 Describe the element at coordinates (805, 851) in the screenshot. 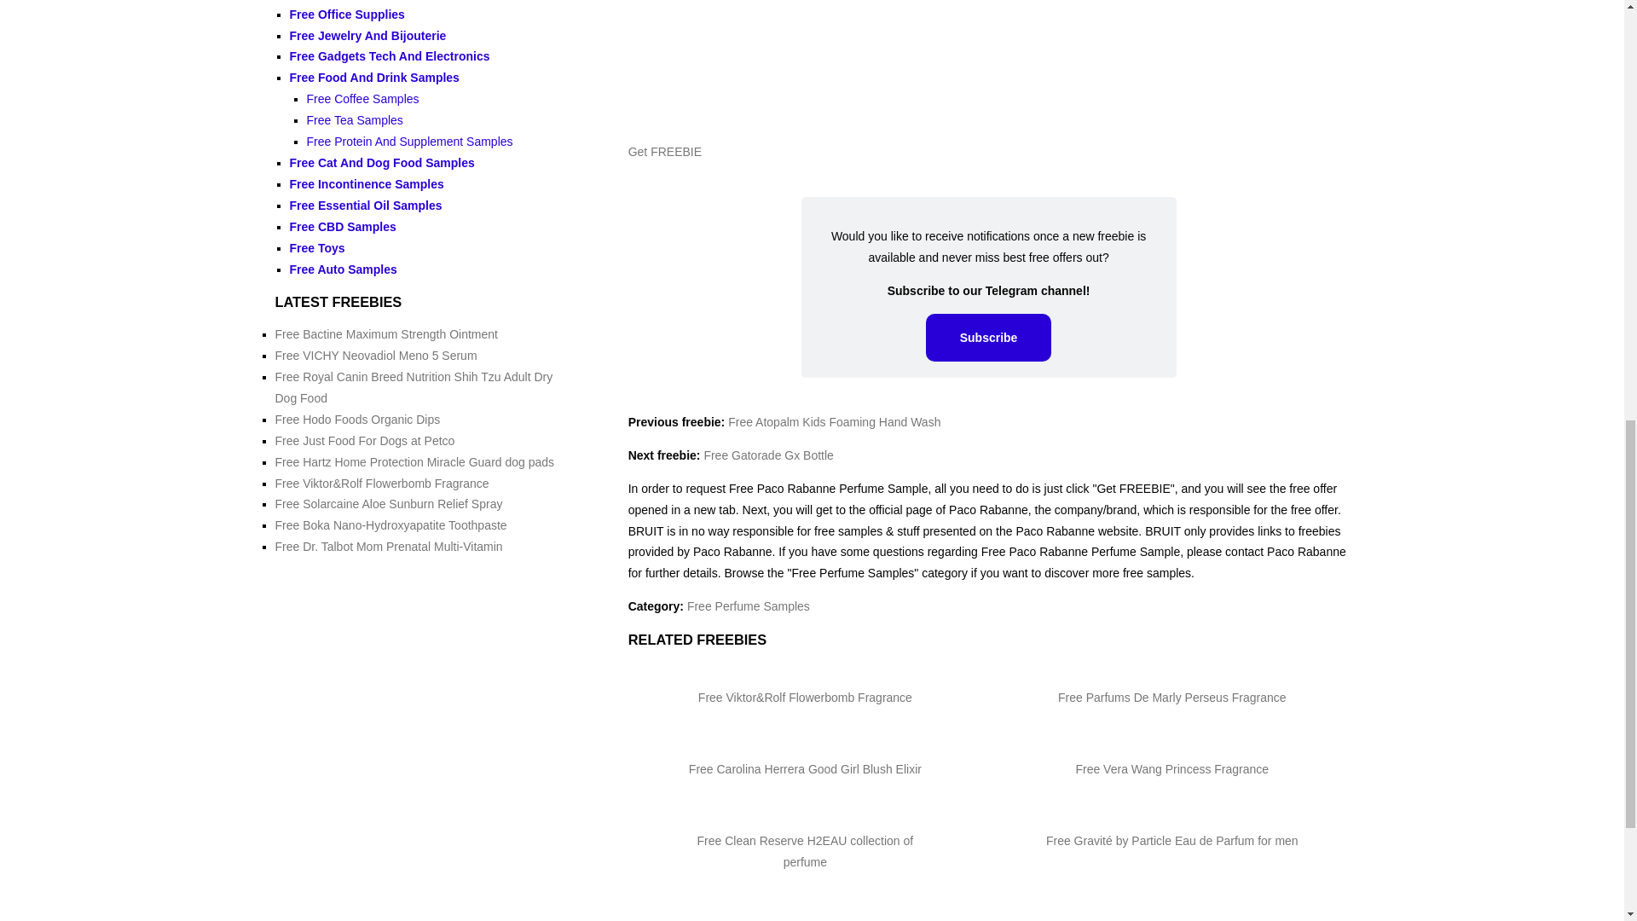

I see `Free Clean Reserve H2EAU collection of perfume` at that location.